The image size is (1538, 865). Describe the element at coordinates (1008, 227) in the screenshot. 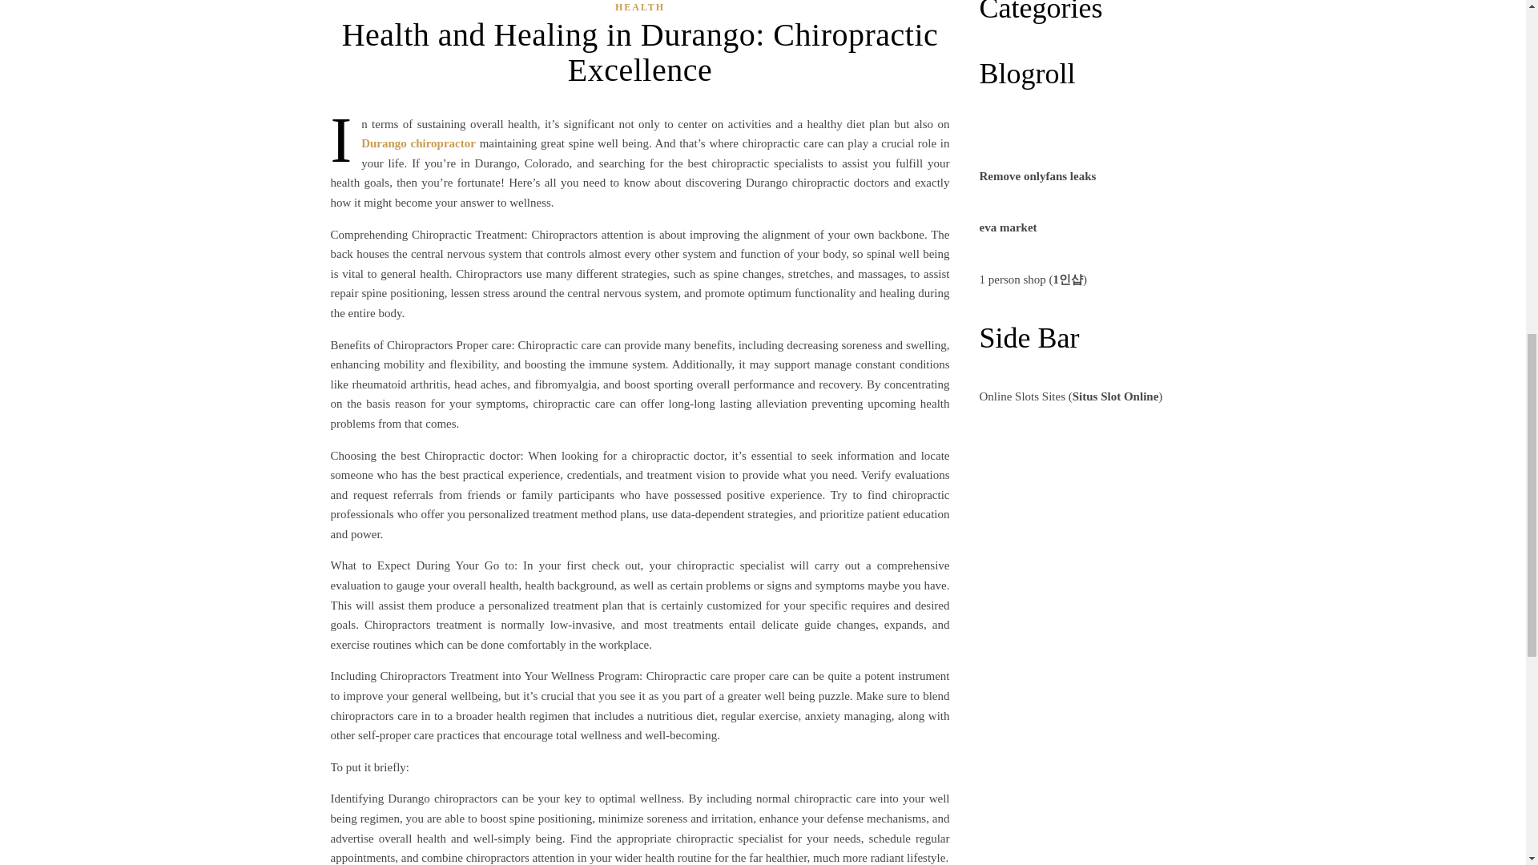

I see `eva market` at that location.